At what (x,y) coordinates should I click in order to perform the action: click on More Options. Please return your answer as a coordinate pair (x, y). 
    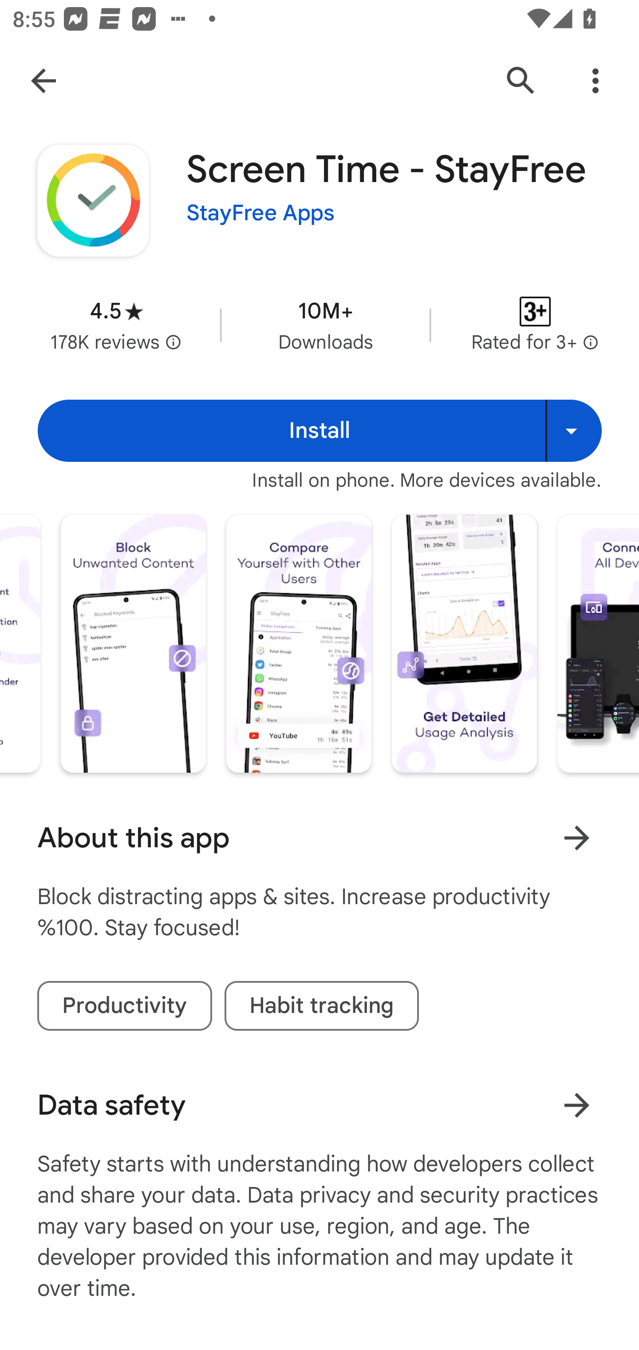
    Looking at the image, I should click on (596, 81).